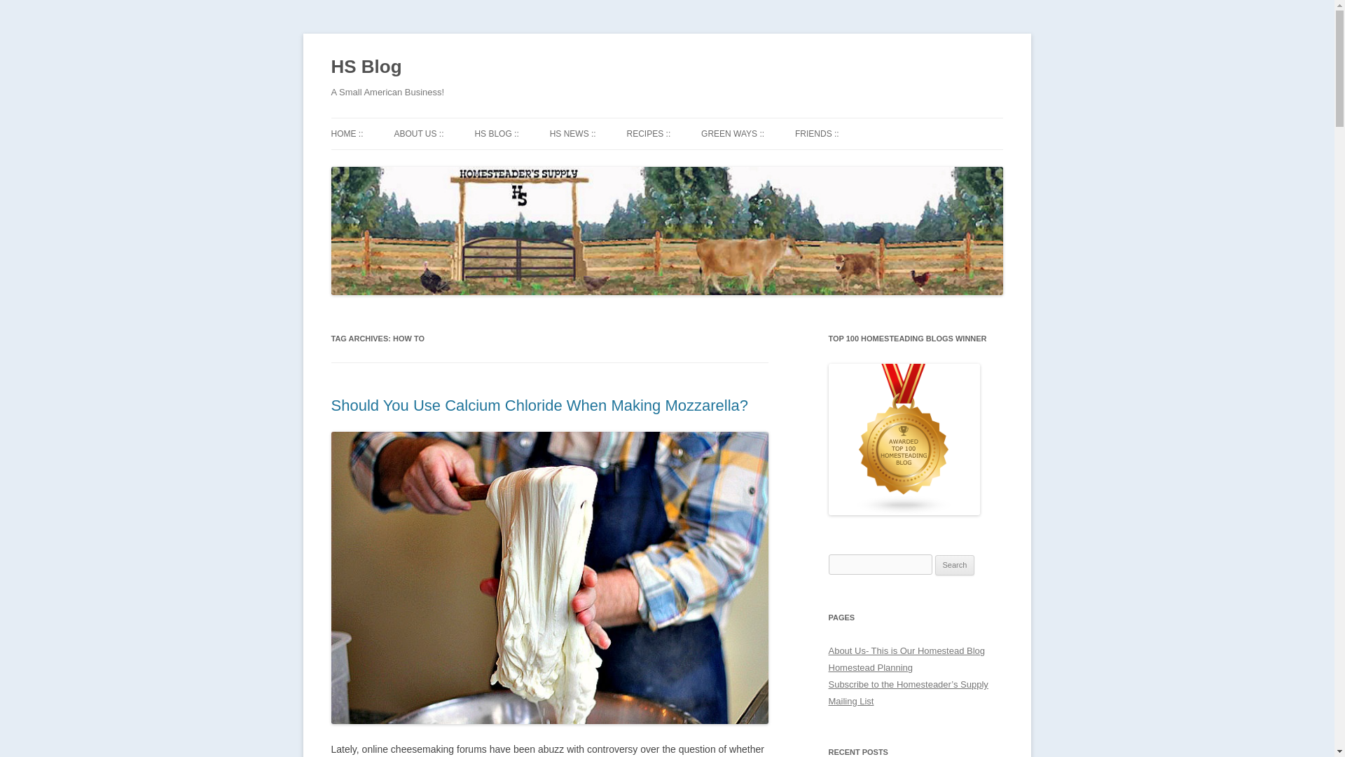  What do you see at coordinates (955, 565) in the screenshot?
I see `Search` at bounding box center [955, 565].